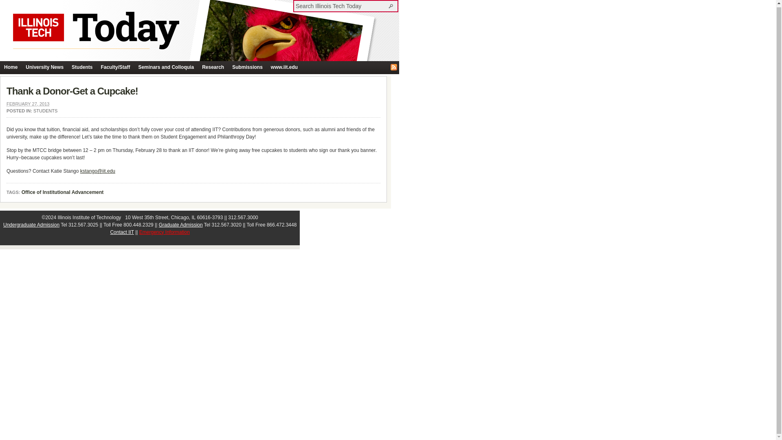  Describe the element at coordinates (392, 6) in the screenshot. I see `Search` at that location.